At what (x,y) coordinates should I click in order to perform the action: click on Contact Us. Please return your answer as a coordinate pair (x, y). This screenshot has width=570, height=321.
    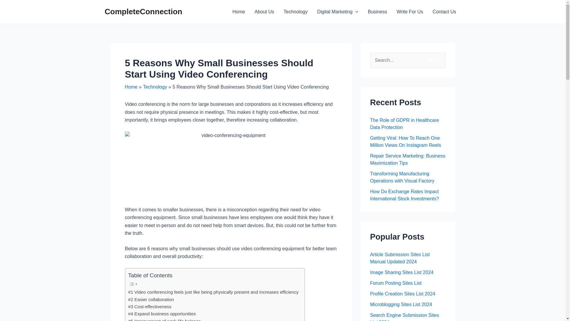
    Looking at the image, I should click on (444, 12).